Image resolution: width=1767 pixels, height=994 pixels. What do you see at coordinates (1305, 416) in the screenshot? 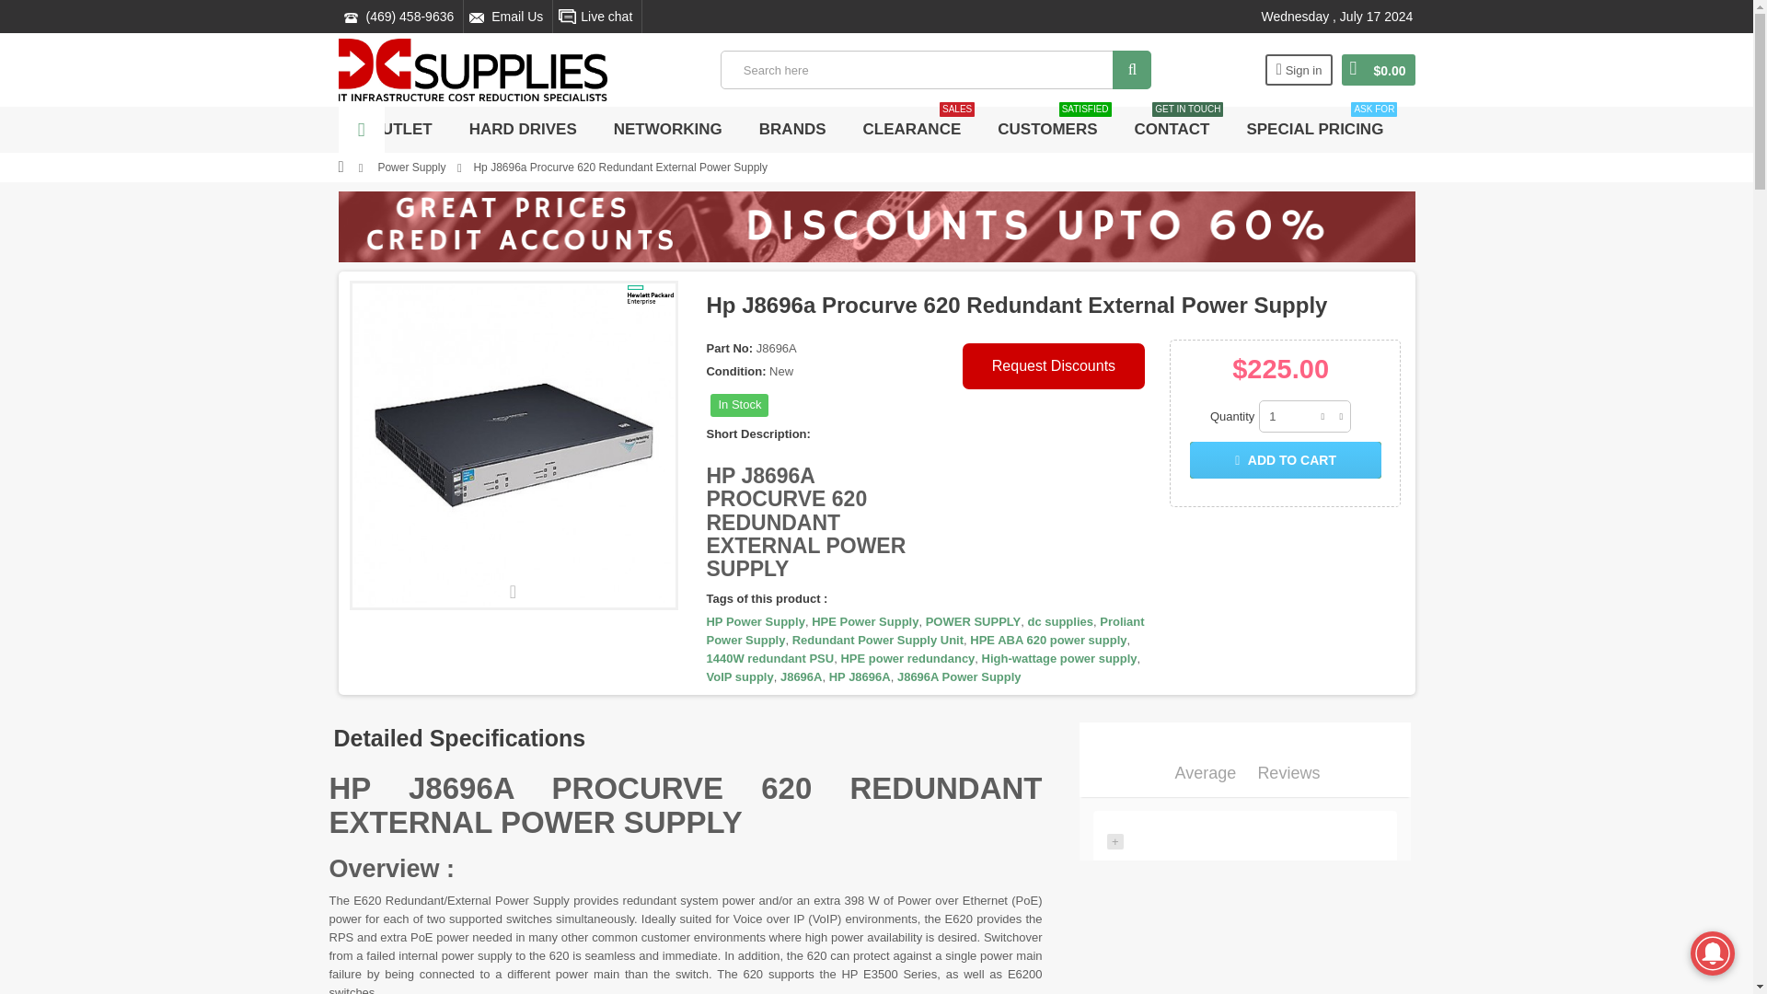
I see `1` at bounding box center [1305, 416].